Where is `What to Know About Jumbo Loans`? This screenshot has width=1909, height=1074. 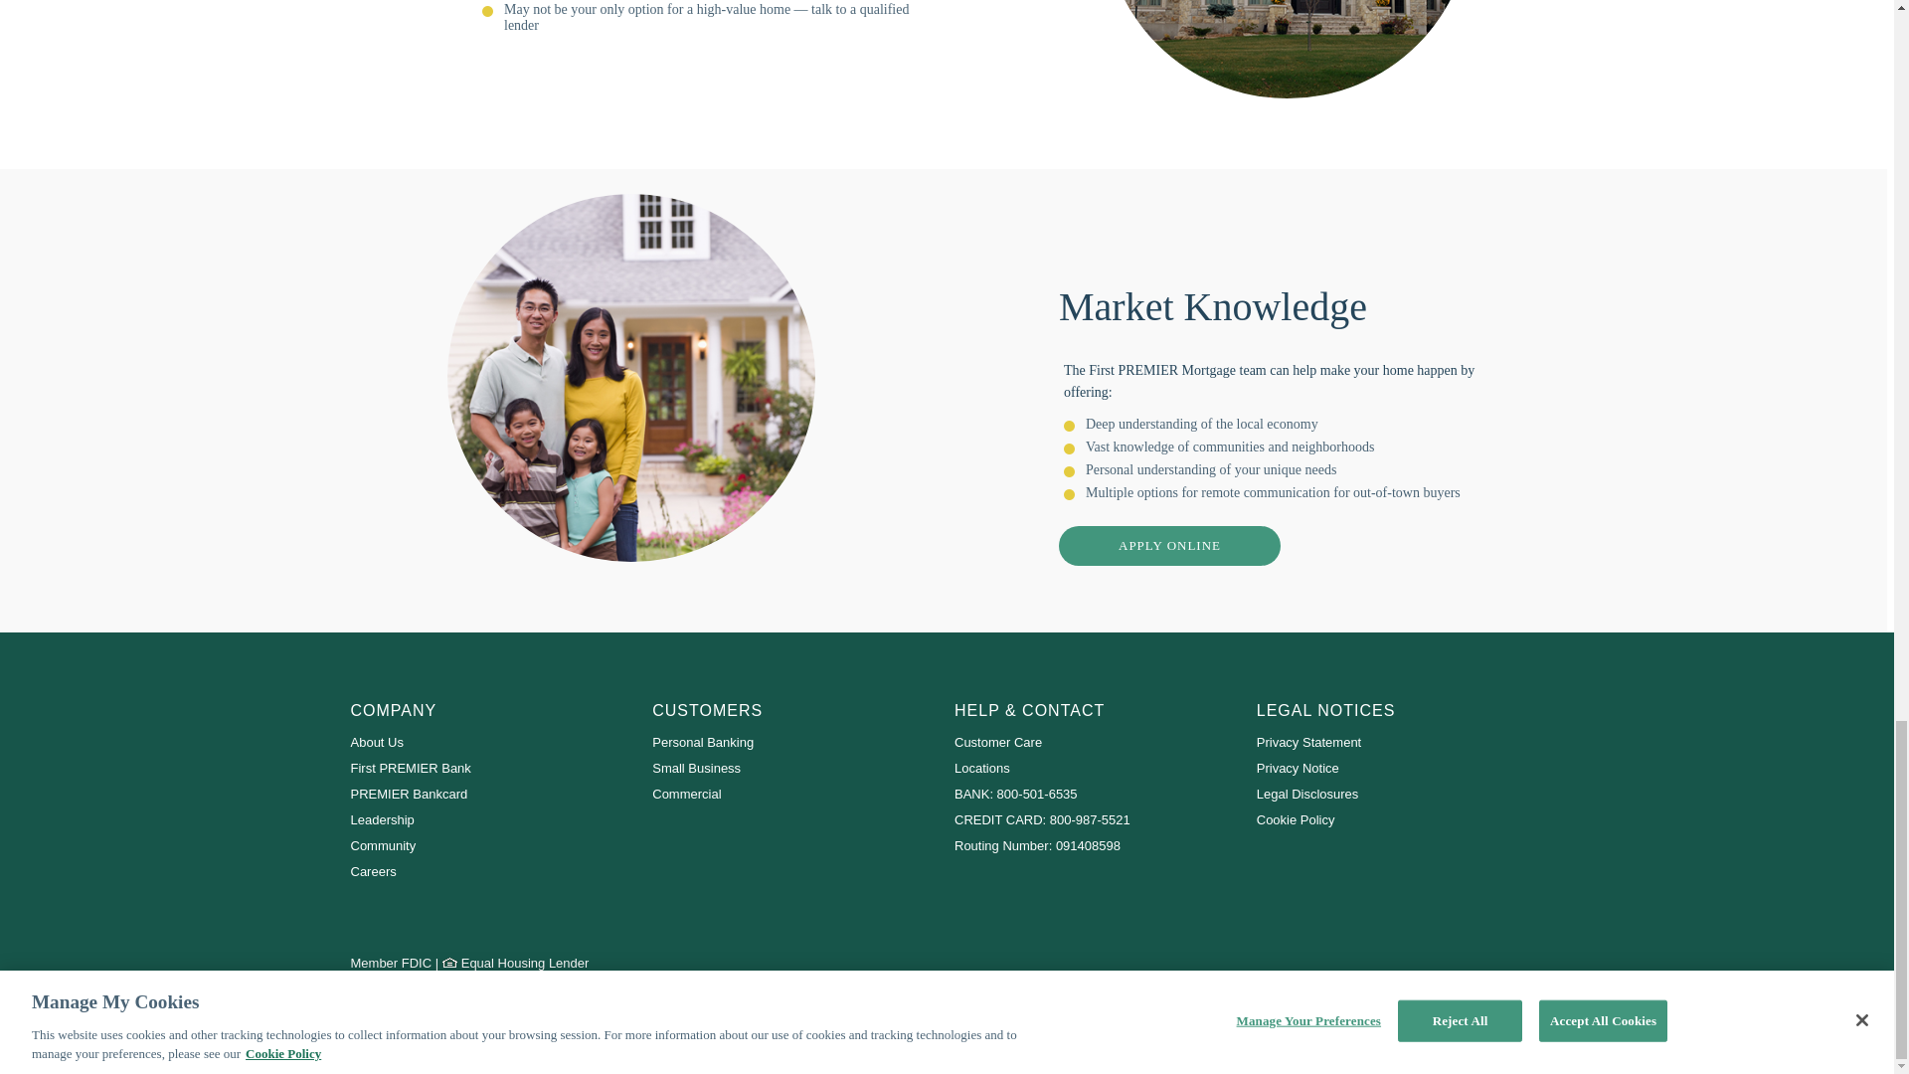 What to Know About Jumbo Loans is located at coordinates (1287, 50).